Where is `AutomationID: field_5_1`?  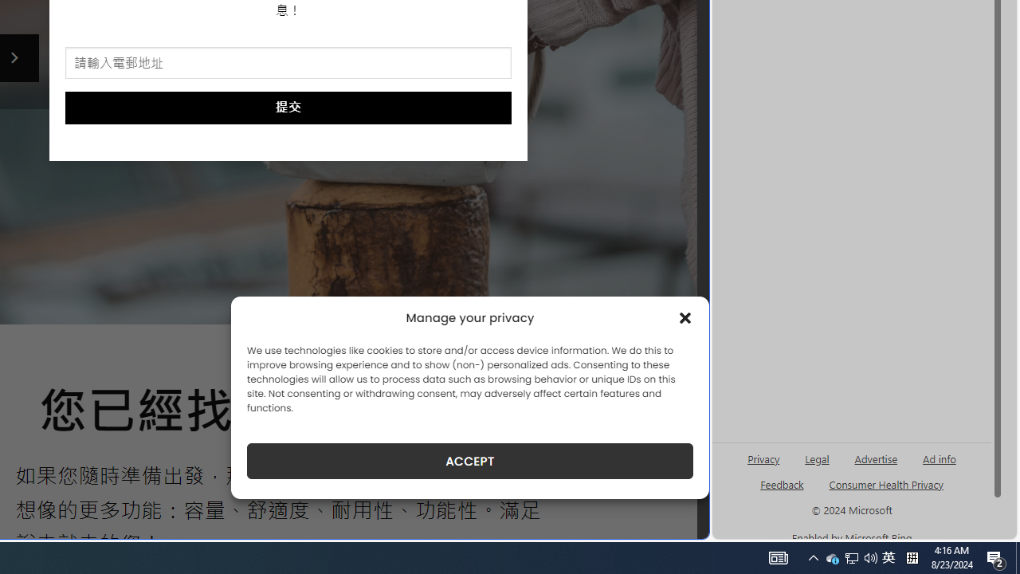
AutomationID: field_5_1 is located at coordinates (288, 64).